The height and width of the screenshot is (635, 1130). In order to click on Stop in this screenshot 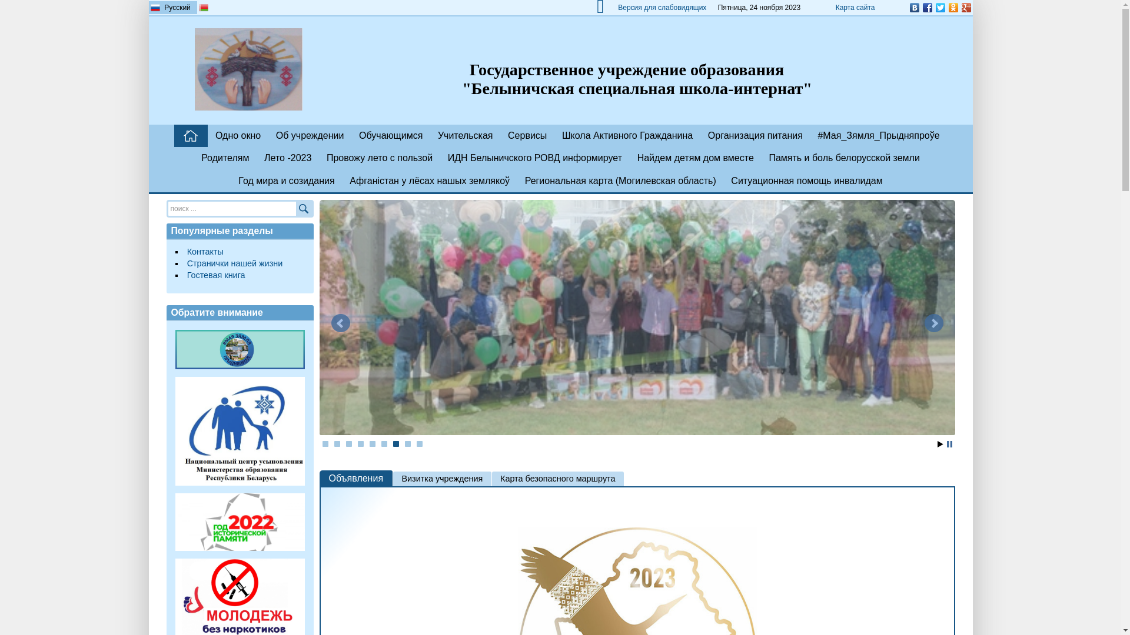, I will do `click(949, 444)`.